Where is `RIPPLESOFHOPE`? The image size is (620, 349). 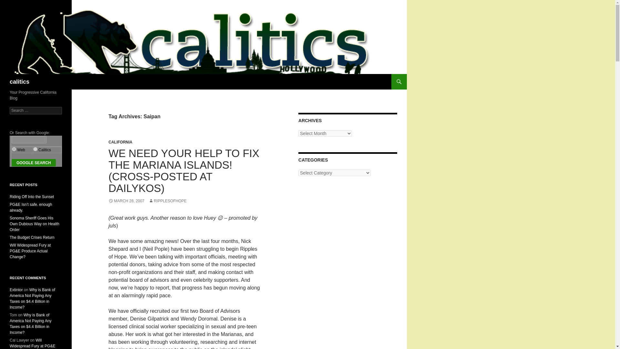 RIPPLESOFHOPE is located at coordinates (167, 201).